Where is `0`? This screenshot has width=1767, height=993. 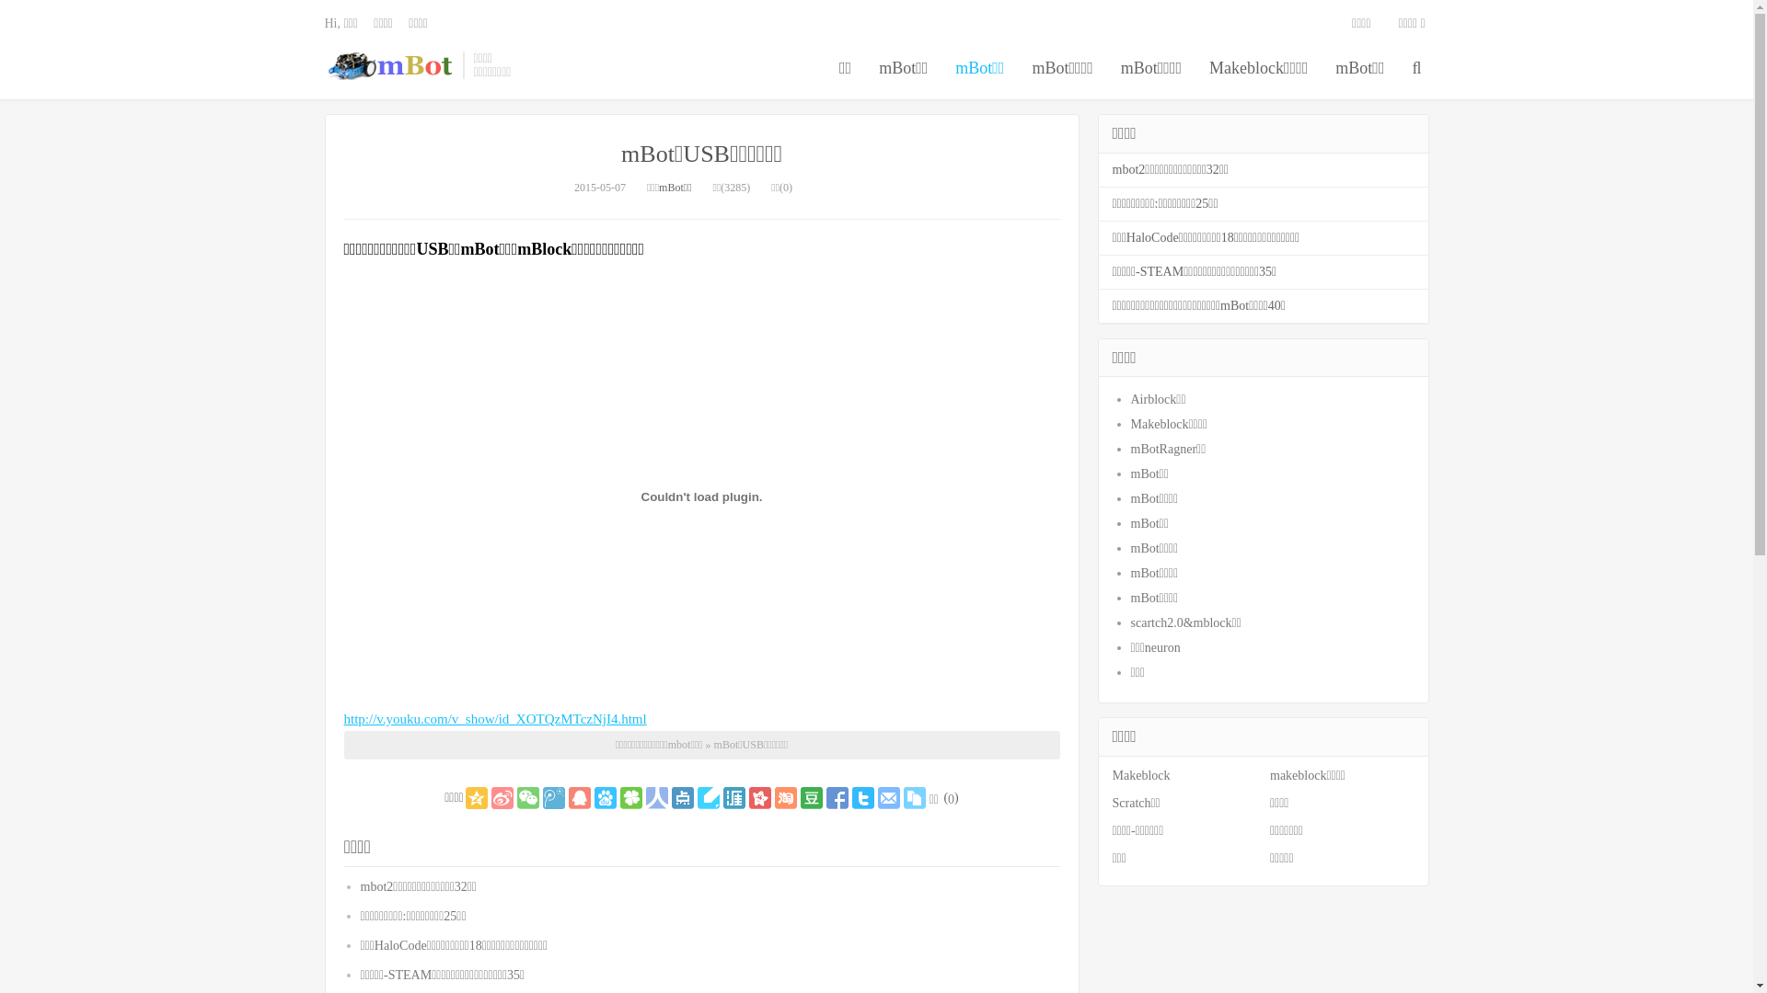
0 is located at coordinates (952, 800).